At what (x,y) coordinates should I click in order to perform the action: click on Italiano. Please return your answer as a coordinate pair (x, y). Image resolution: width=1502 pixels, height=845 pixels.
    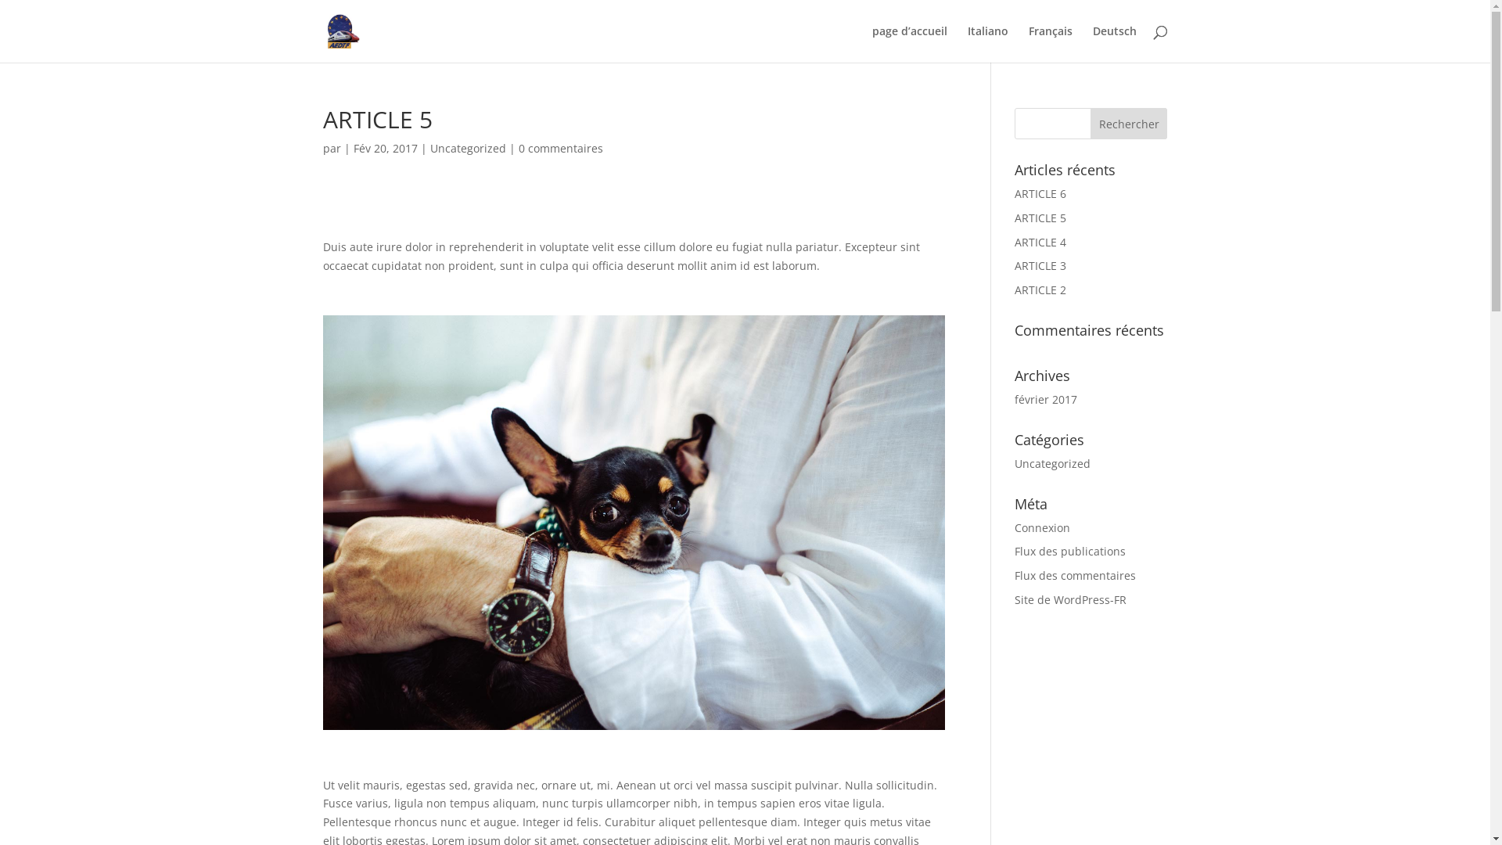
    Looking at the image, I should click on (987, 44).